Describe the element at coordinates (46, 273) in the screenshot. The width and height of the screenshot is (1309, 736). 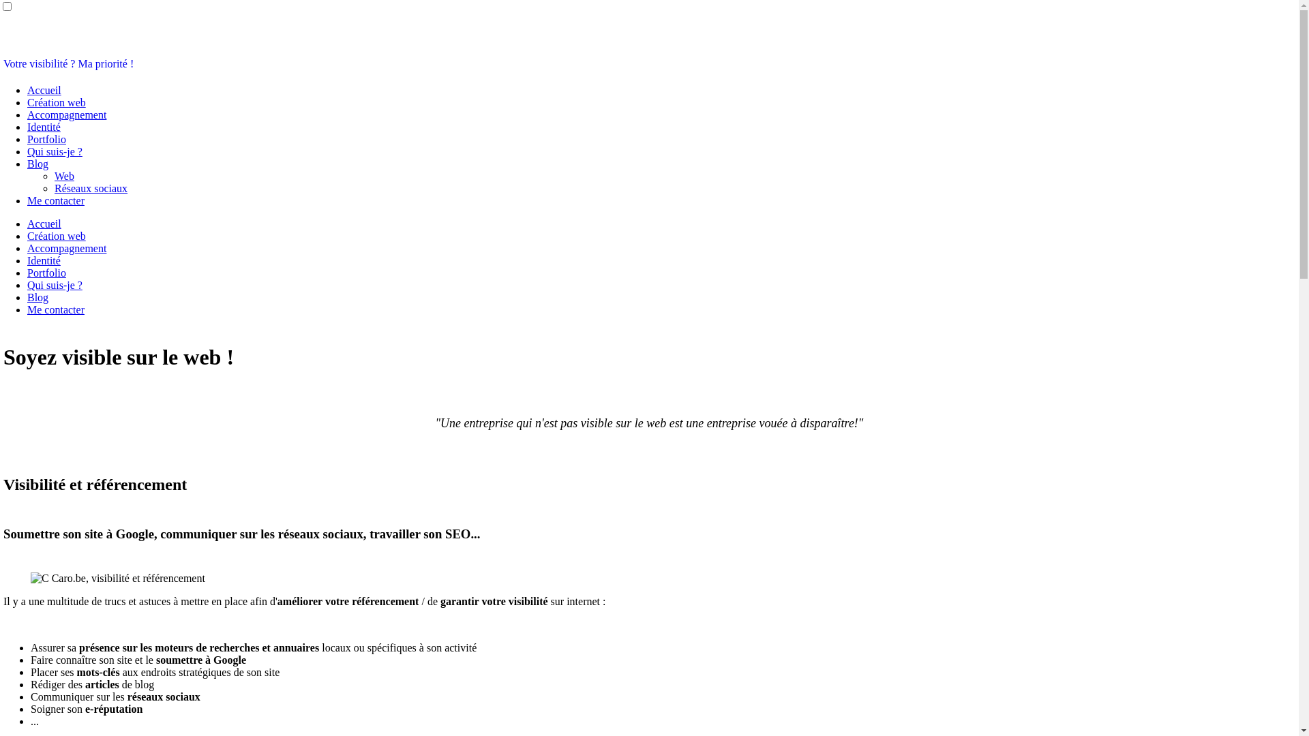
I see `Portfolio` at that location.